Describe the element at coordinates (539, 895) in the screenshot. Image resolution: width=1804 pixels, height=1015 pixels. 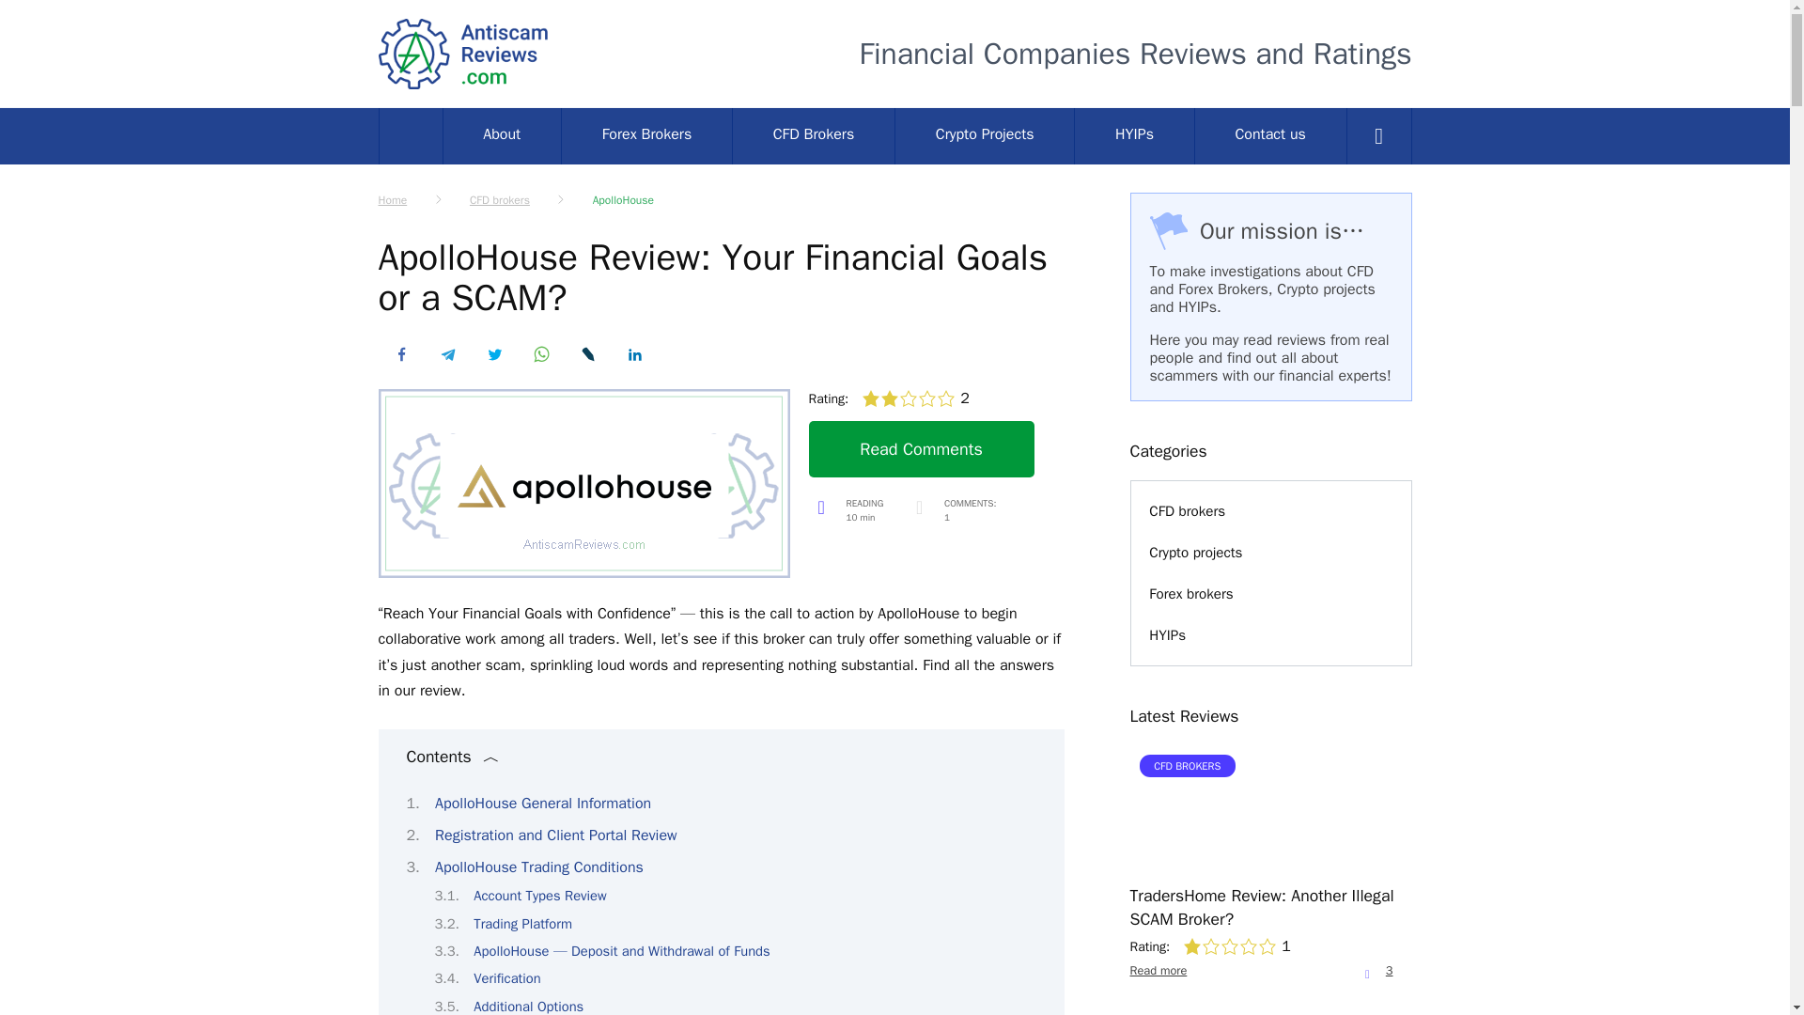
I see `Account Types Review` at that location.